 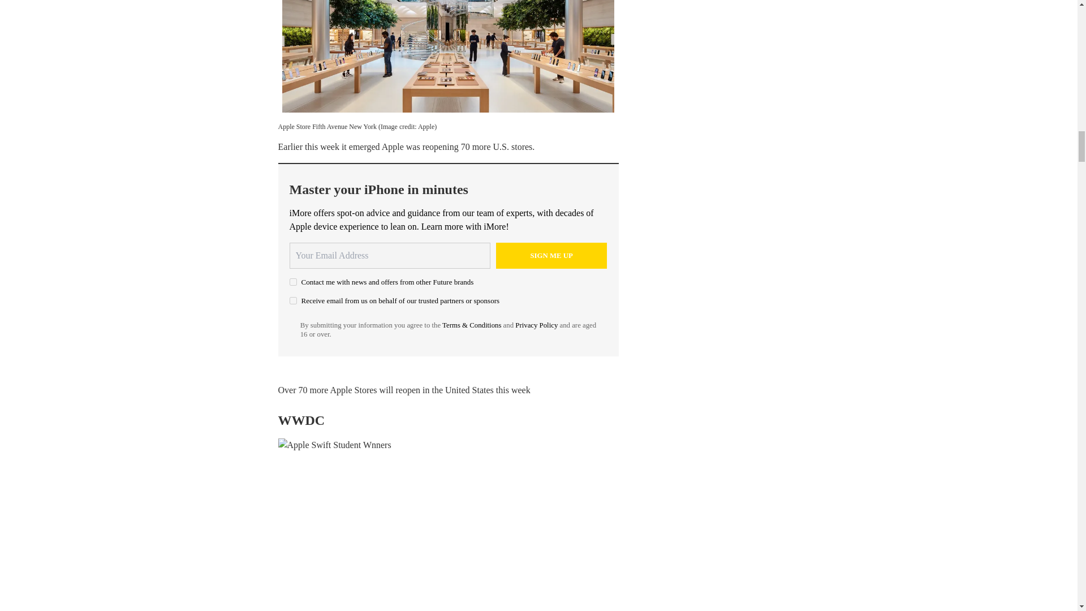 I want to click on Sign me up, so click(x=551, y=256).